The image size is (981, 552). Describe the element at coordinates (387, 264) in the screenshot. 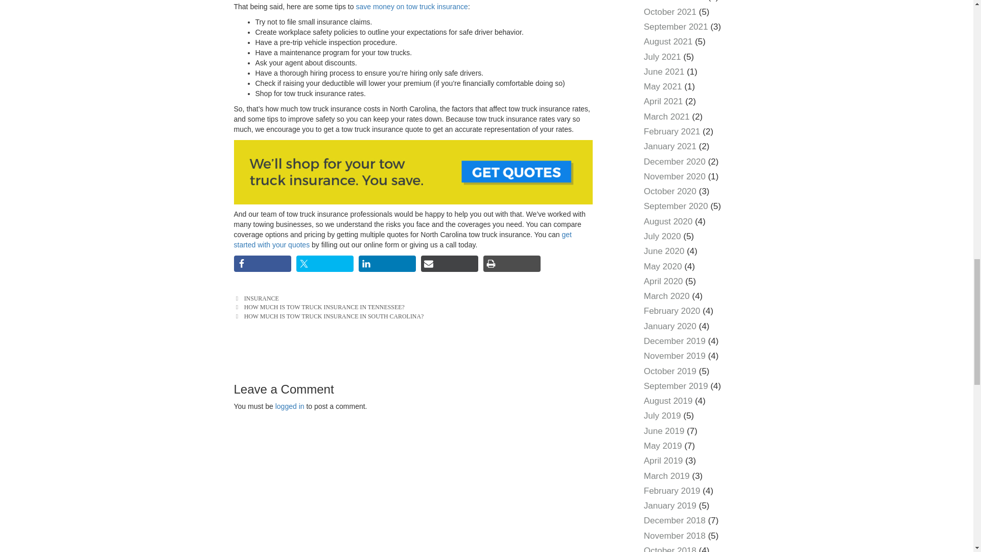

I see `Share on LinkedIn` at that location.